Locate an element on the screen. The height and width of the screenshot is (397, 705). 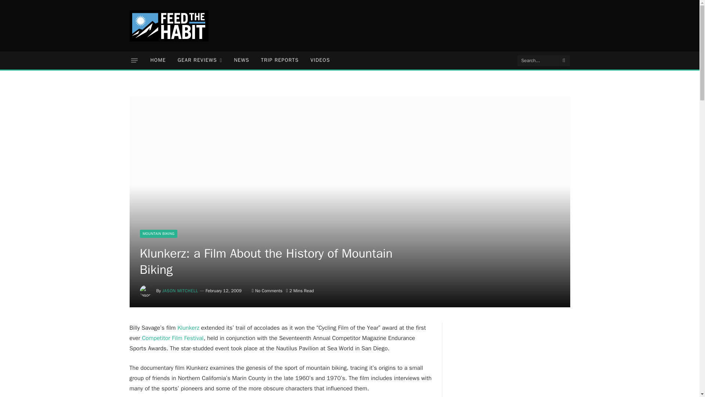
No Comments is located at coordinates (267, 291).